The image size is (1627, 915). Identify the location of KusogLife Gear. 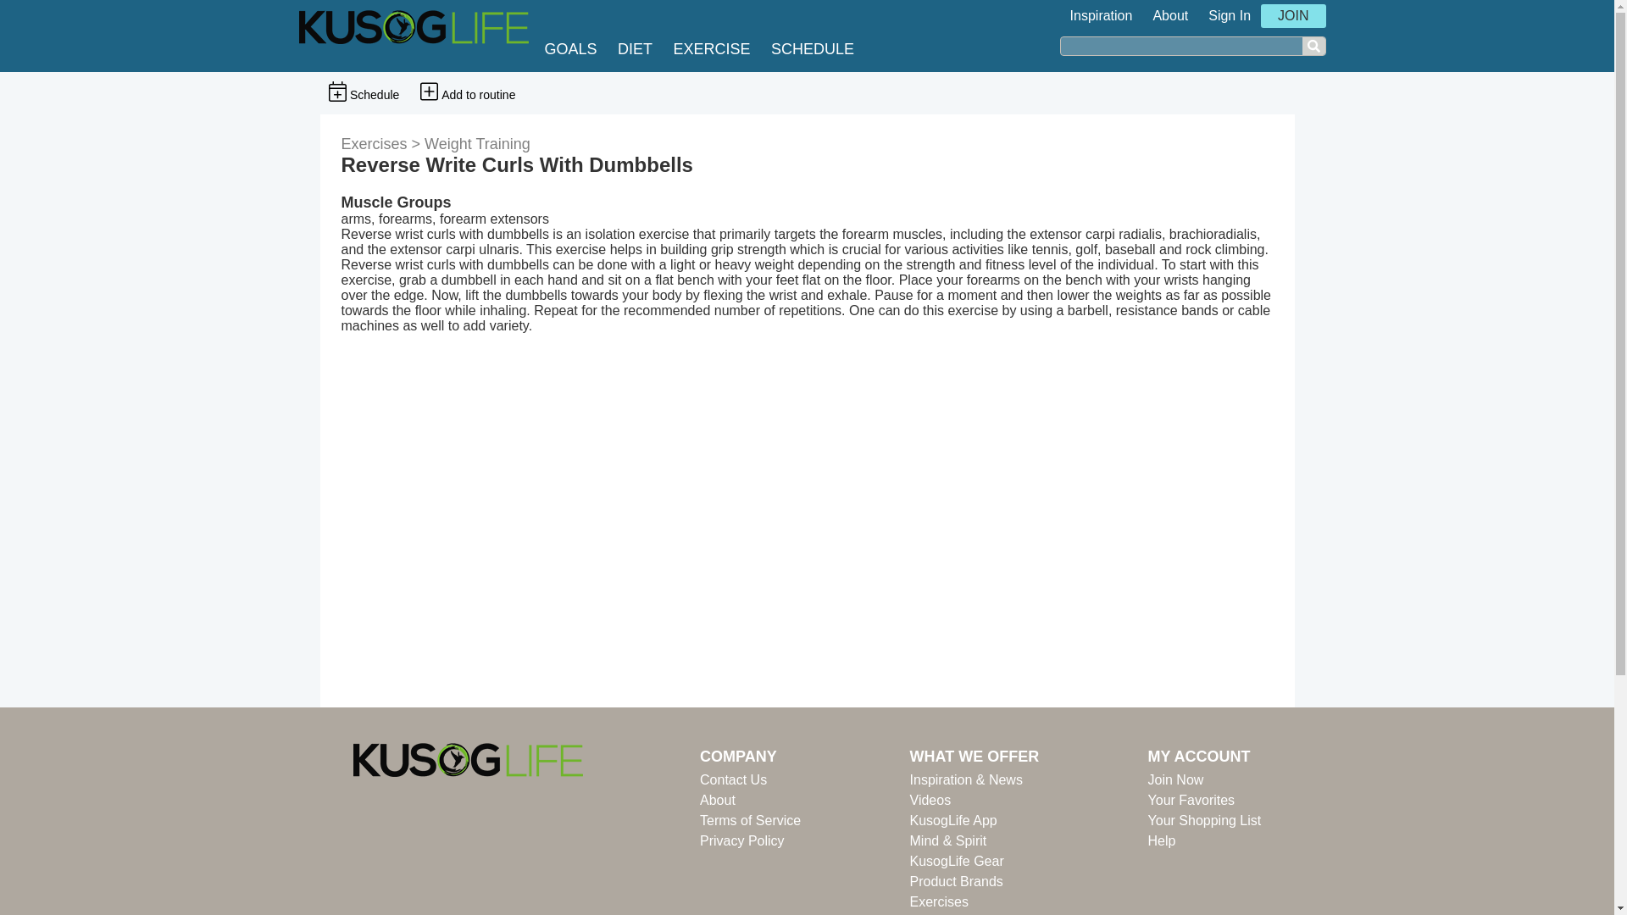
(975, 862).